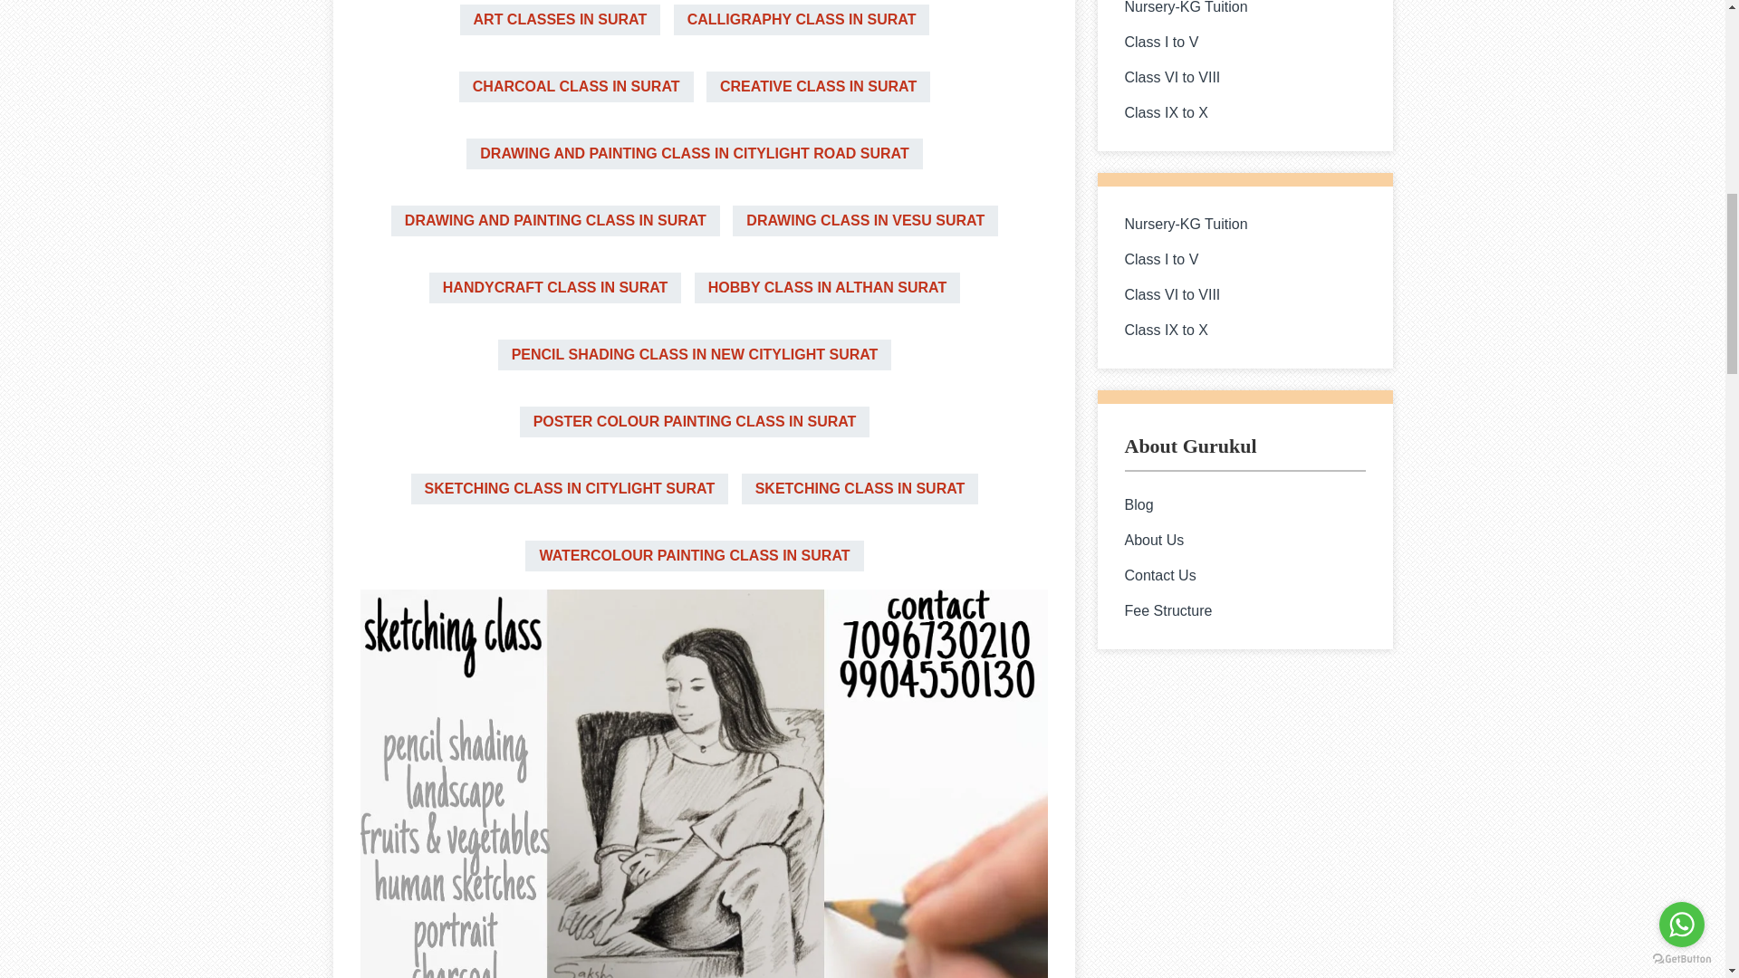  What do you see at coordinates (560, 20) in the screenshot?
I see `ART CLASSES IN SURAT` at bounding box center [560, 20].